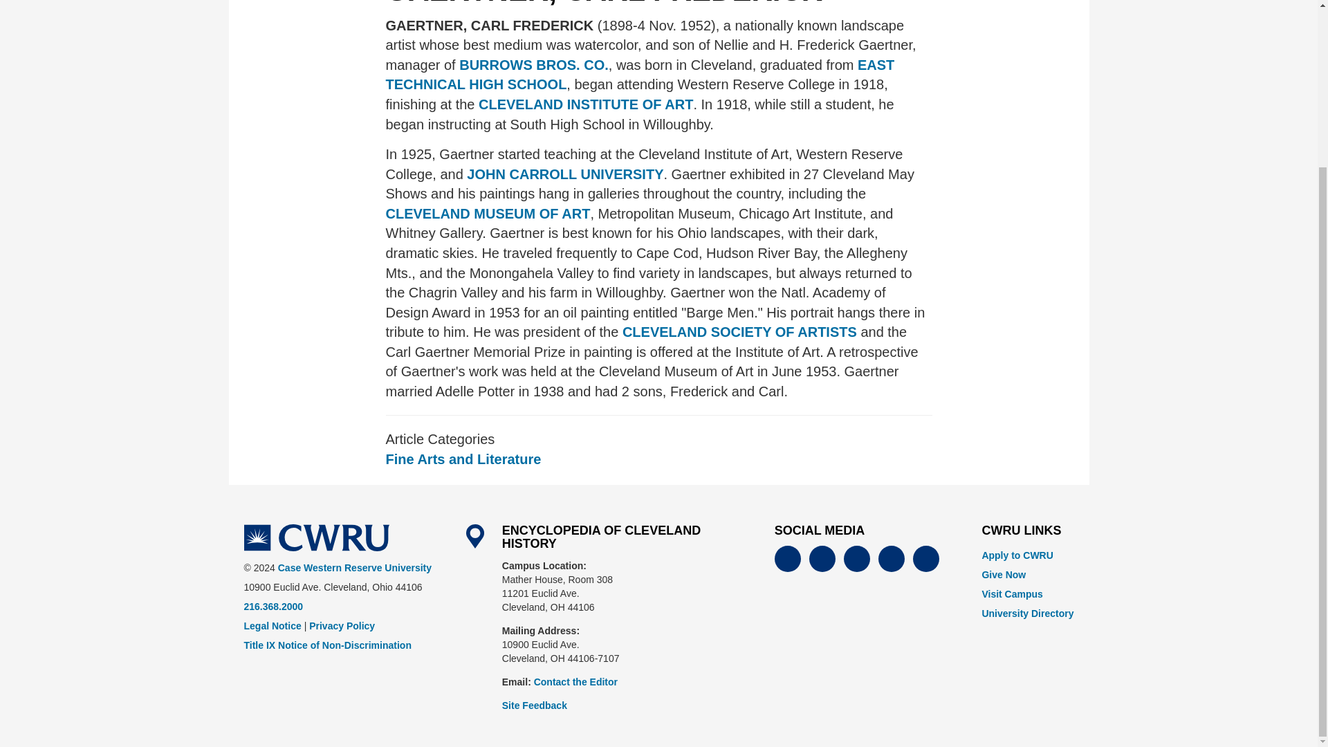 This screenshot has height=747, width=1328. I want to click on CWRU Instagram, so click(891, 559).